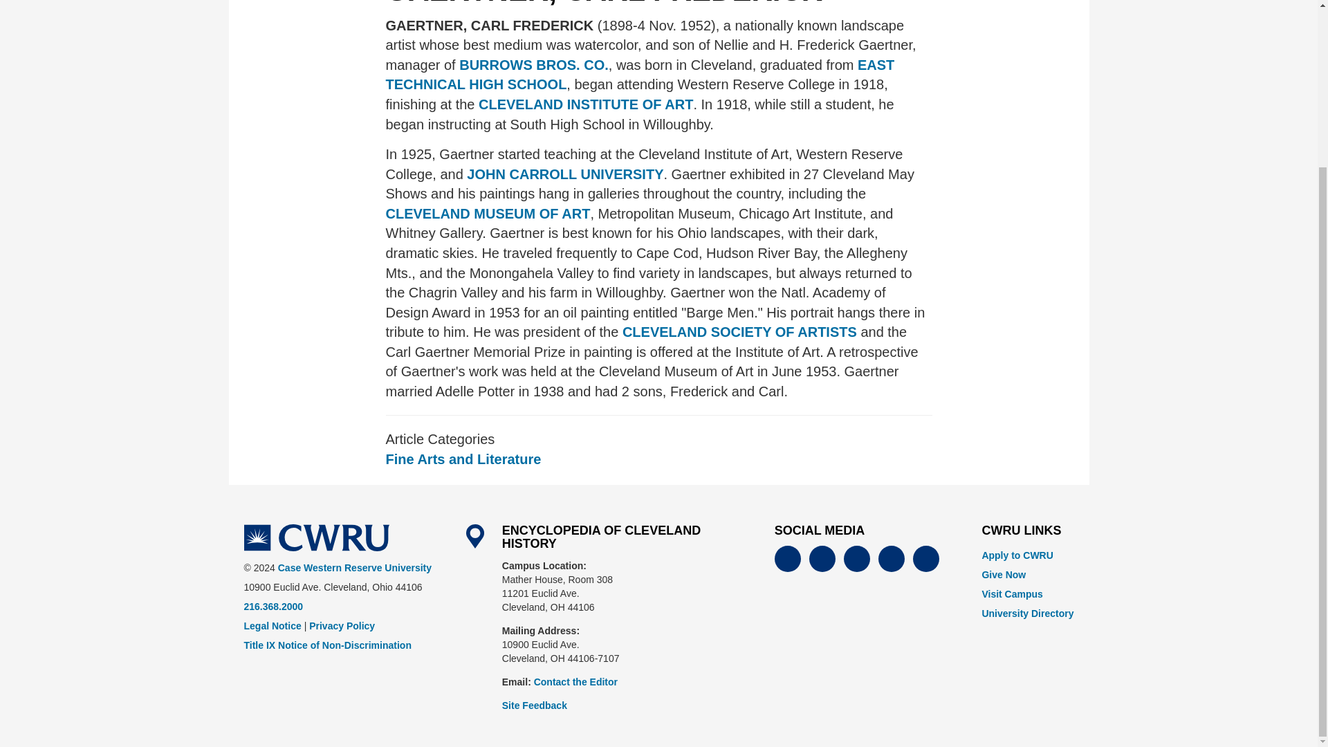 This screenshot has height=747, width=1328. I want to click on CWRU Instagram, so click(891, 559).